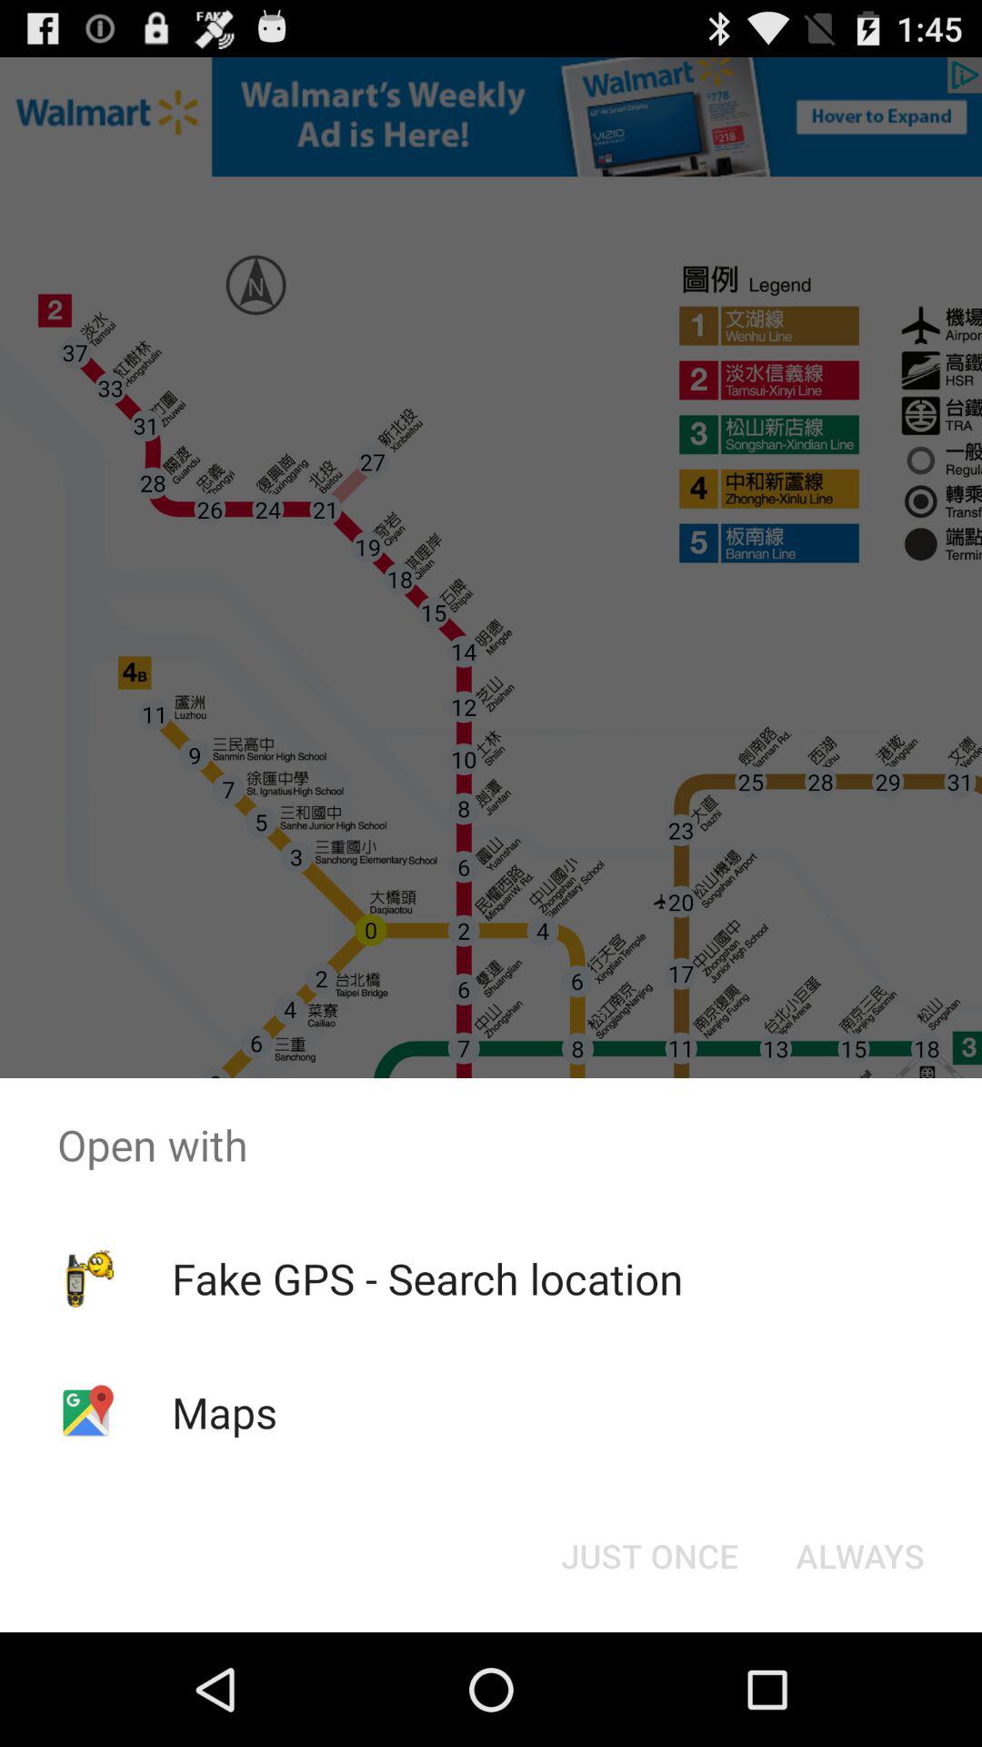  Describe the element at coordinates (427, 1278) in the screenshot. I see `turn on the icon above maps item` at that location.